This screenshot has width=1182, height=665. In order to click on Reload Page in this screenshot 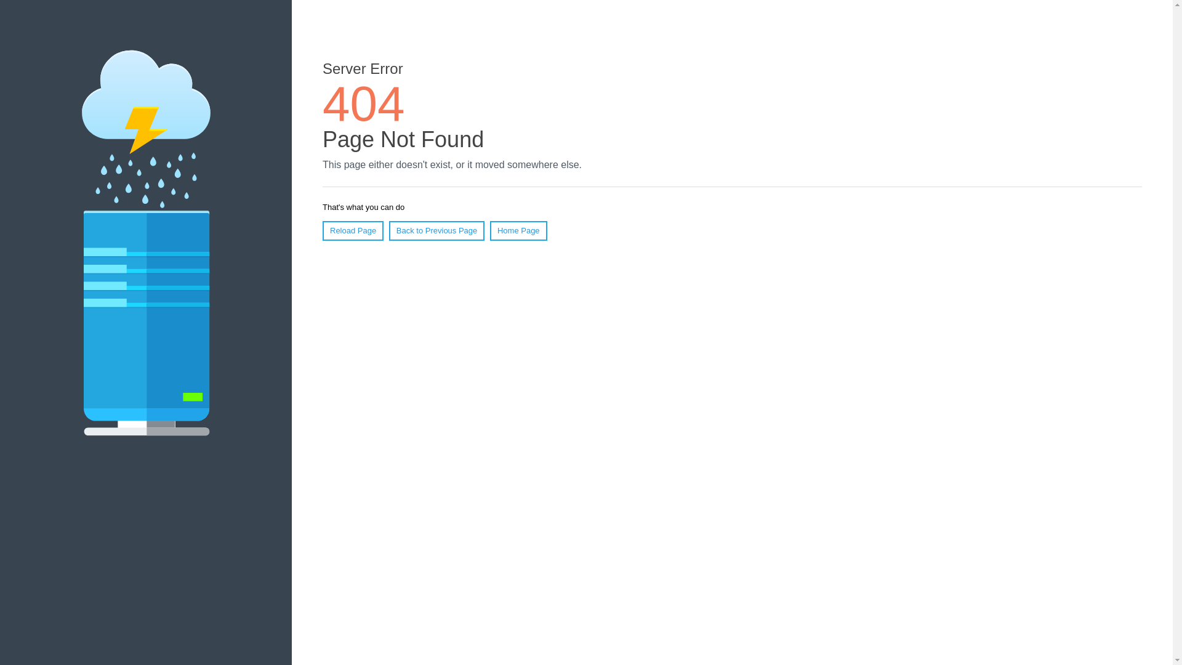, I will do `click(353, 231)`.